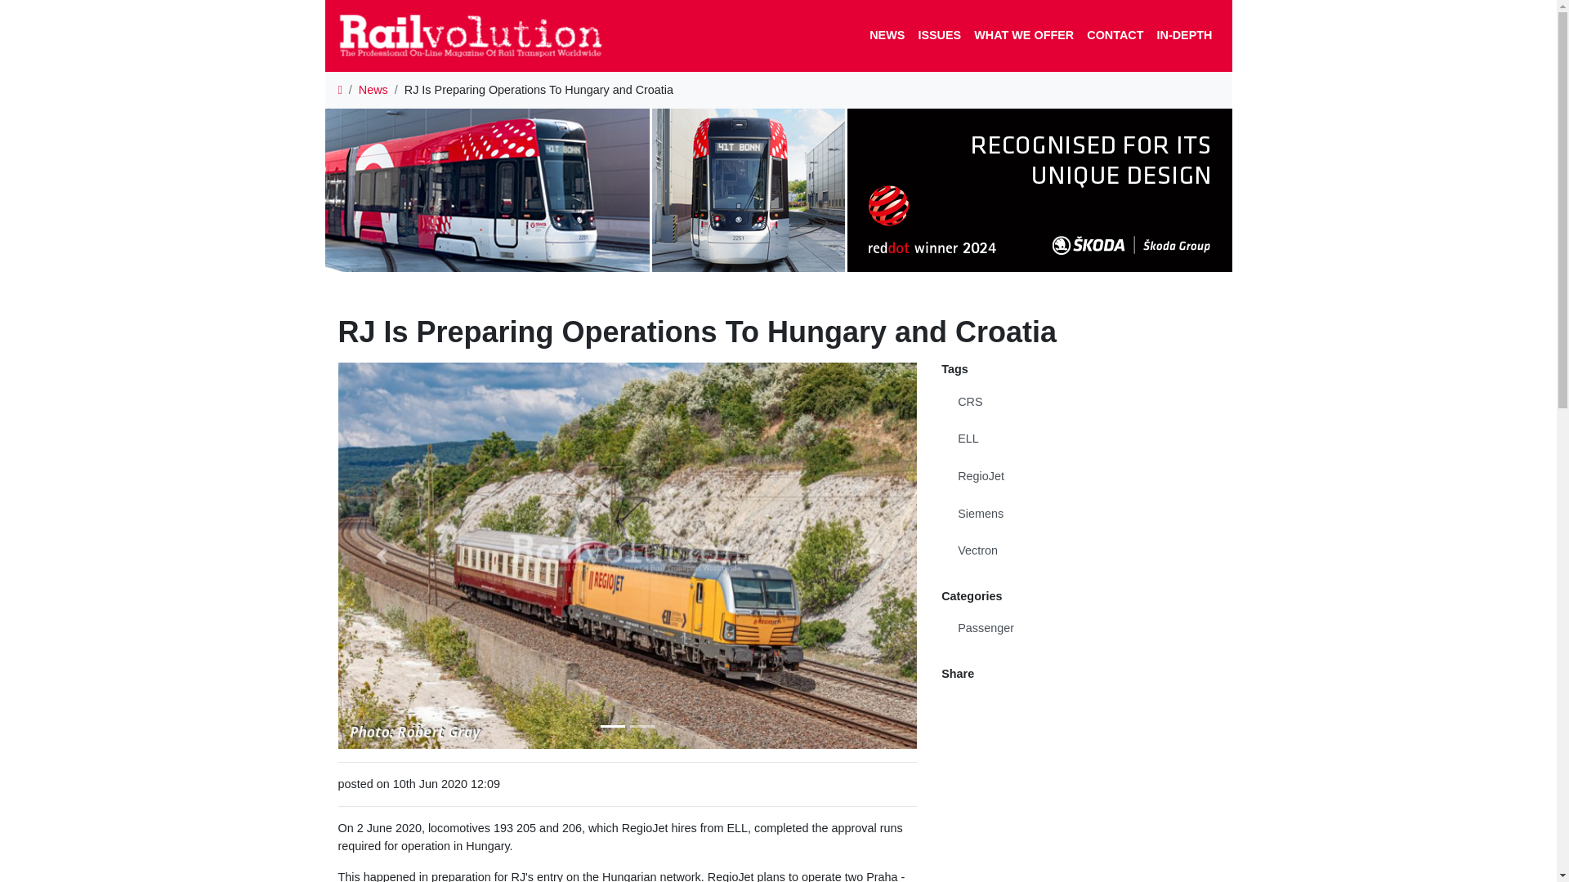  I want to click on ISSUES, so click(940, 35).